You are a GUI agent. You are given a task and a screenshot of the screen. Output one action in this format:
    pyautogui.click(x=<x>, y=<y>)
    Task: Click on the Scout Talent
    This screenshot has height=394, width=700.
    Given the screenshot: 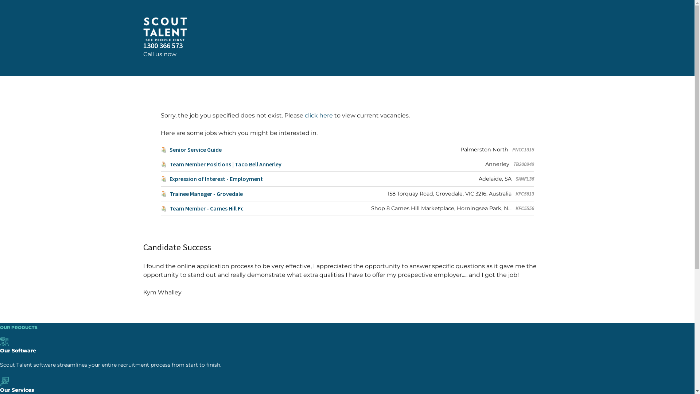 What is the action you would take?
    pyautogui.click(x=347, y=29)
    